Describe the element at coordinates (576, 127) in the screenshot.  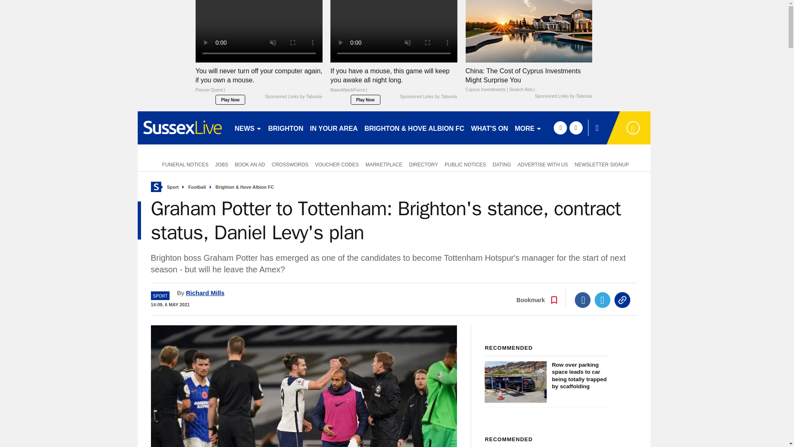
I see `twitter` at that location.